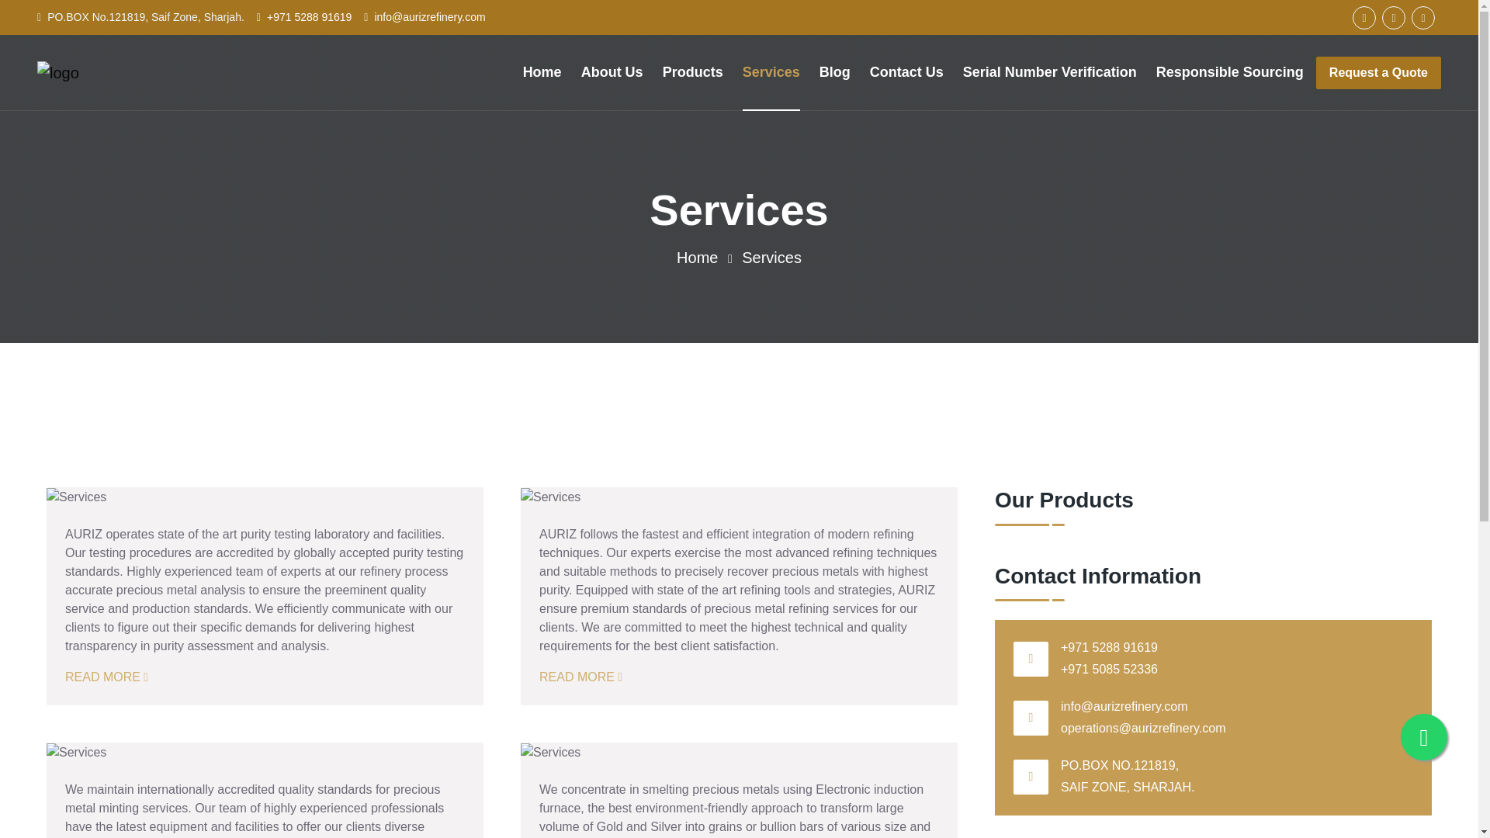 This screenshot has height=838, width=1490. Describe the element at coordinates (1378, 72) in the screenshot. I see `Request a Quote` at that location.